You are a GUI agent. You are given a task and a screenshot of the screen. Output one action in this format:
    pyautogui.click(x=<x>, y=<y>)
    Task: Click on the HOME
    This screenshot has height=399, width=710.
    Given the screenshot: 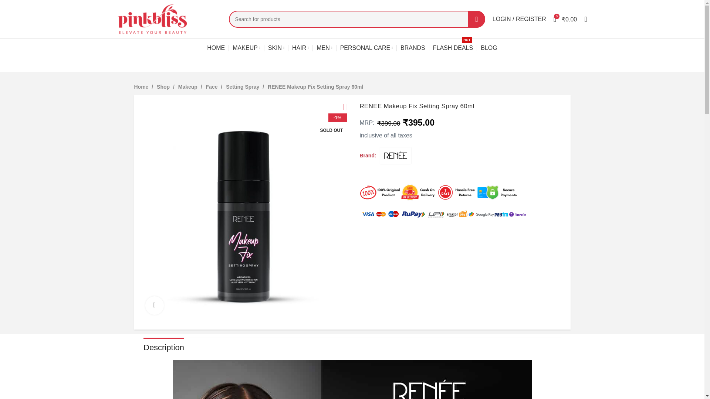 What is the action you would take?
    pyautogui.click(x=216, y=48)
    